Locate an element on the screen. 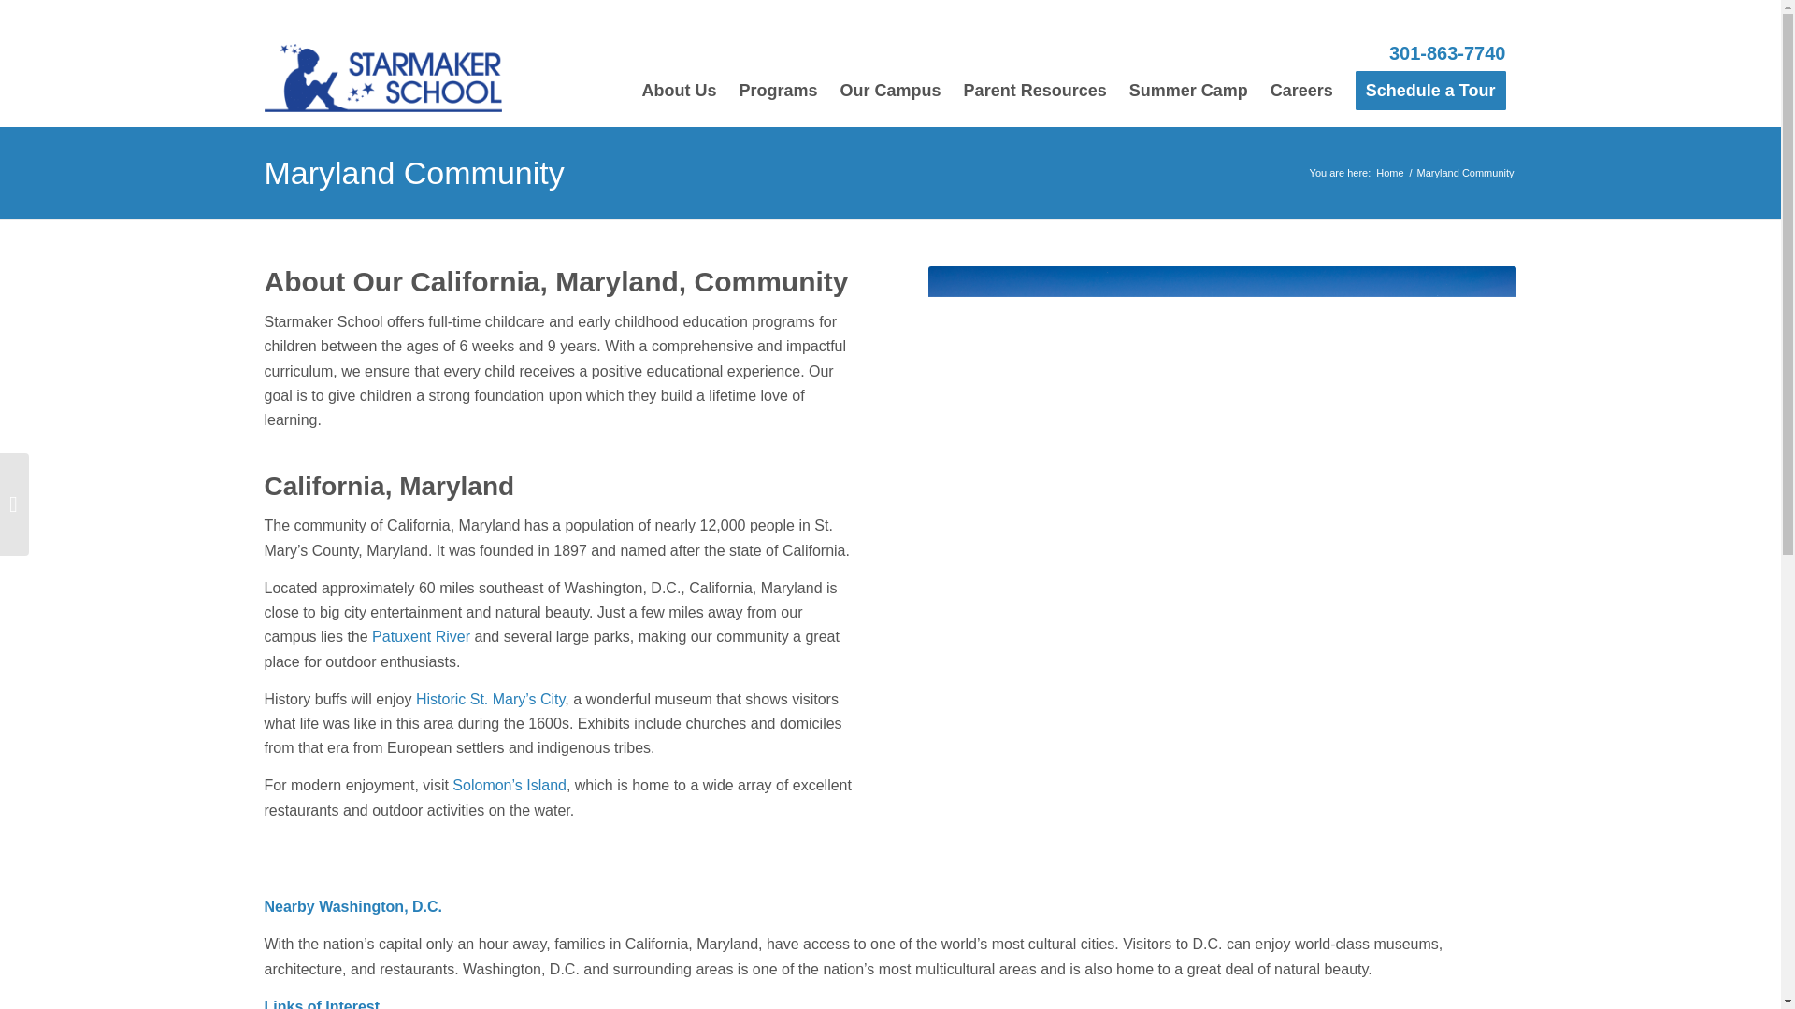  301-863-7740 is located at coordinates (1447, 53).